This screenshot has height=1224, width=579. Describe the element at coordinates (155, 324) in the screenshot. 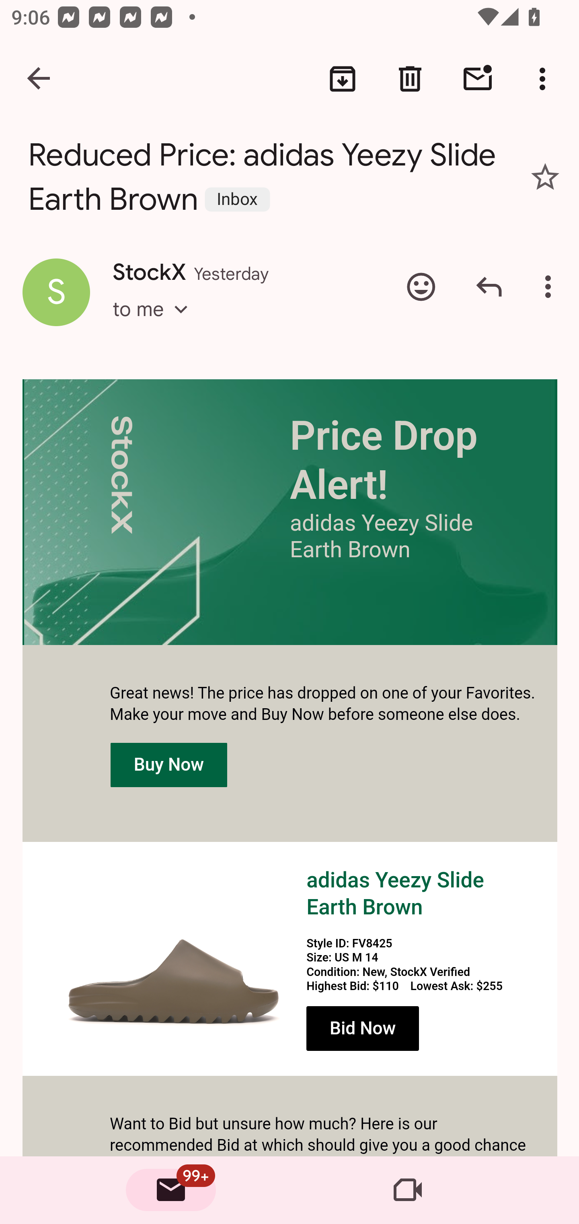

I see `to me` at that location.